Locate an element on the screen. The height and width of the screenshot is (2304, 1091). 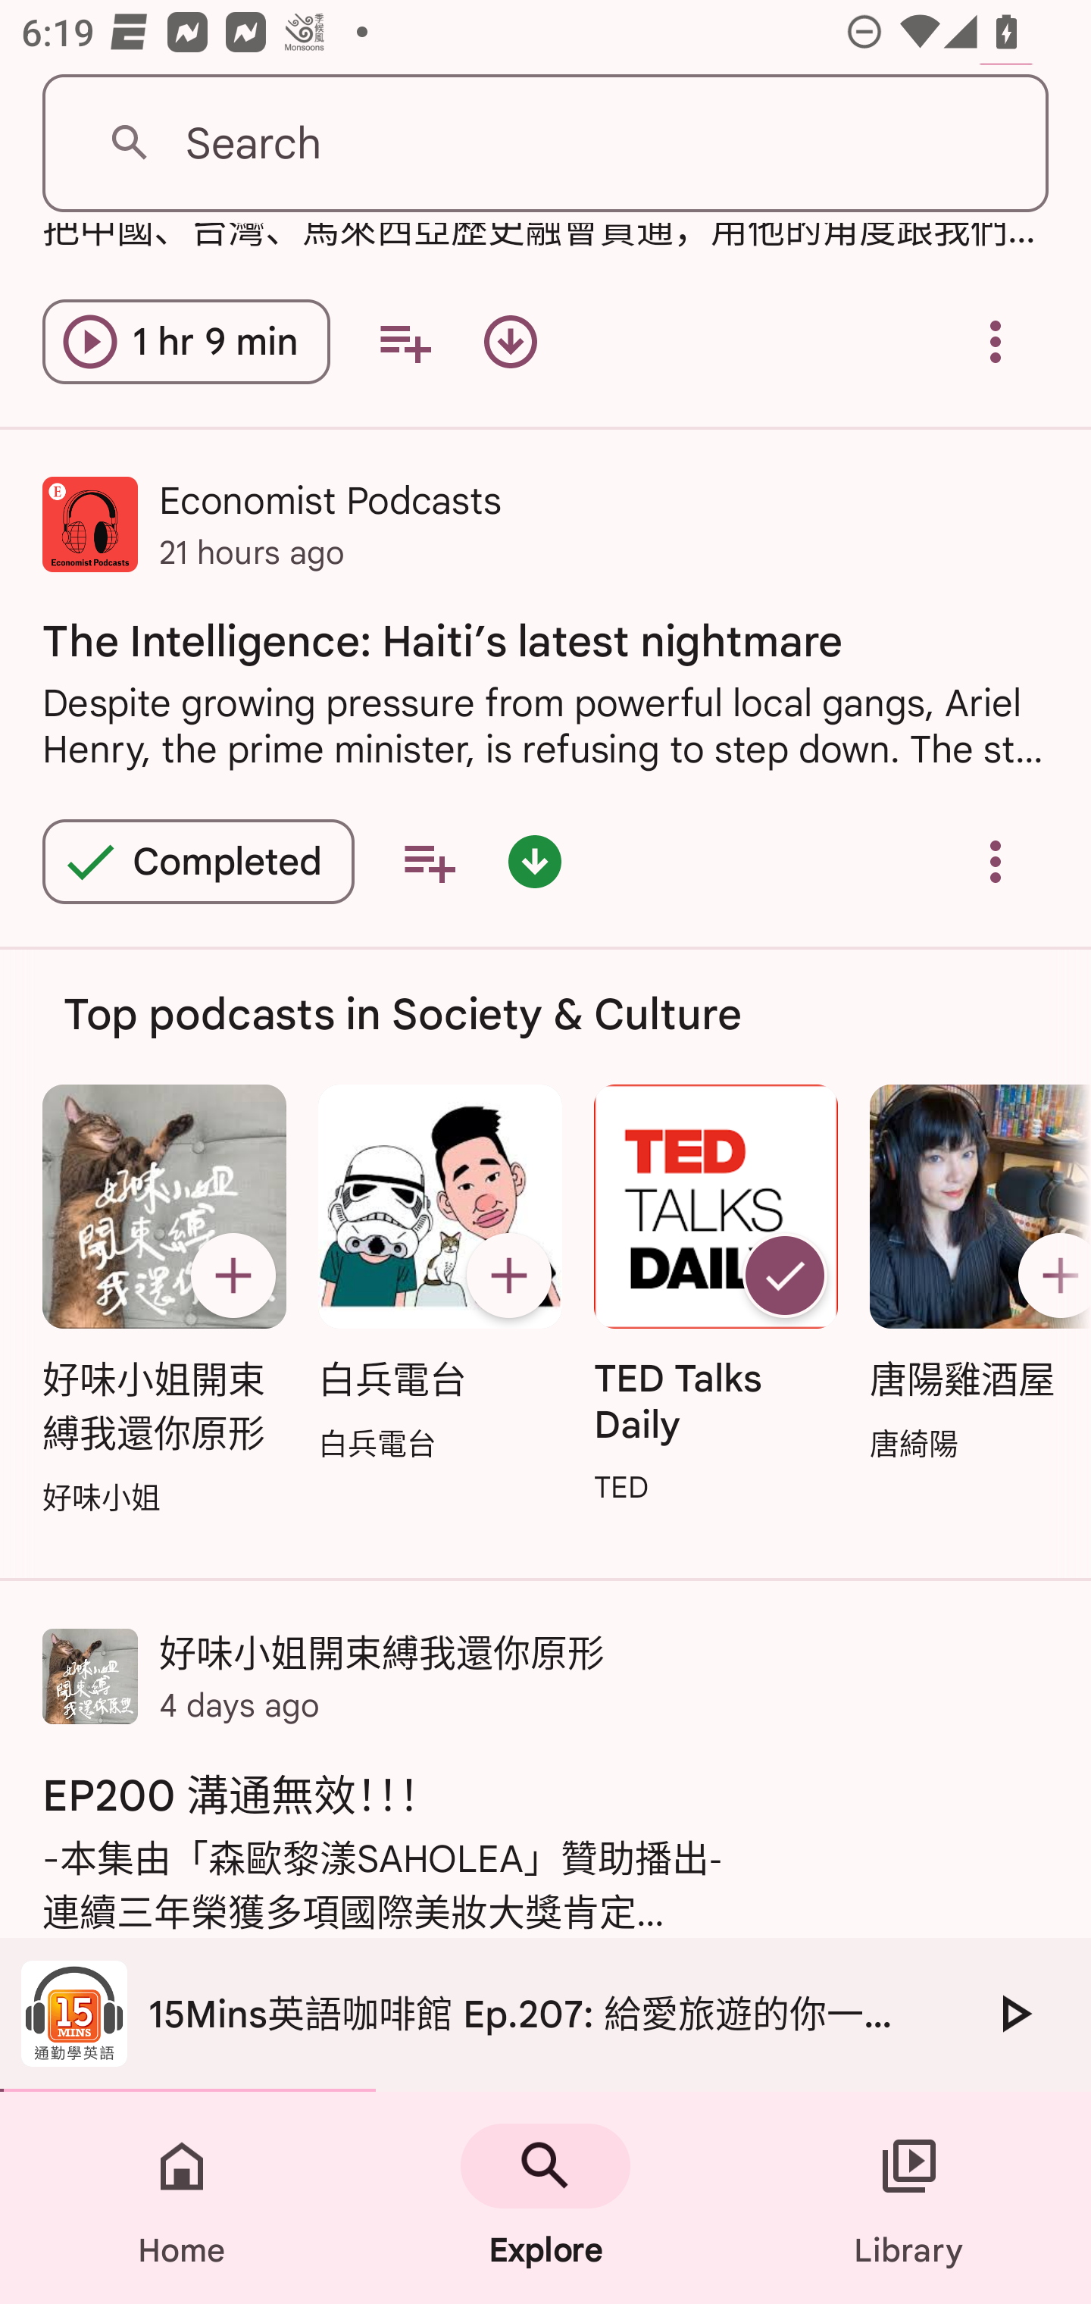
Download episode is located at coordinates (511, 342).